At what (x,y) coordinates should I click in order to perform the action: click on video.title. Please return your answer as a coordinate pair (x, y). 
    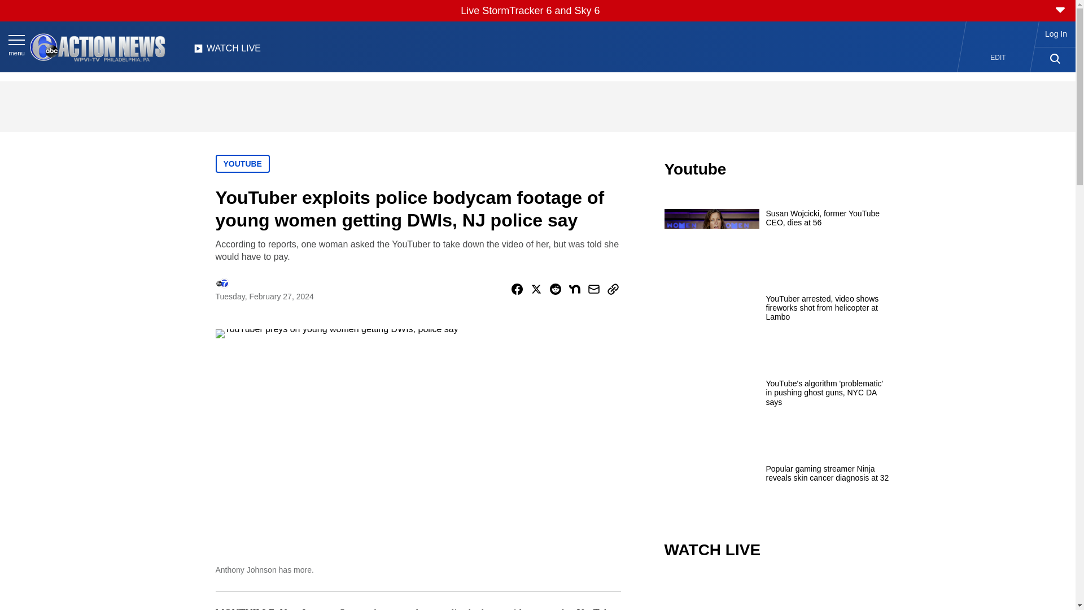
    Looking at the image, I should click on (777, 593).